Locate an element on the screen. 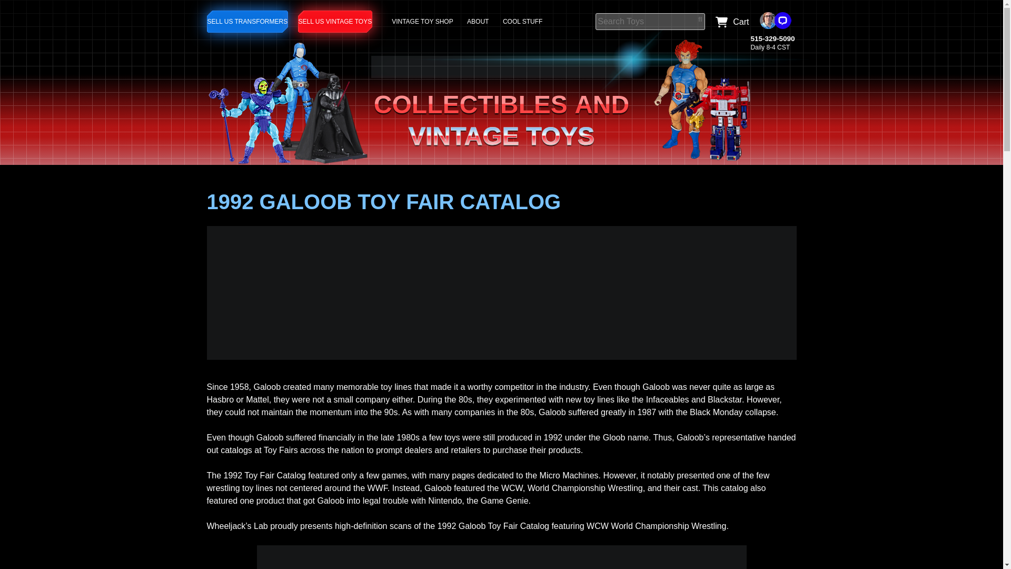 This screenshot has height=569, width=1011. SELL US VINTAGE TOYS is located at coordinates (335, 21).